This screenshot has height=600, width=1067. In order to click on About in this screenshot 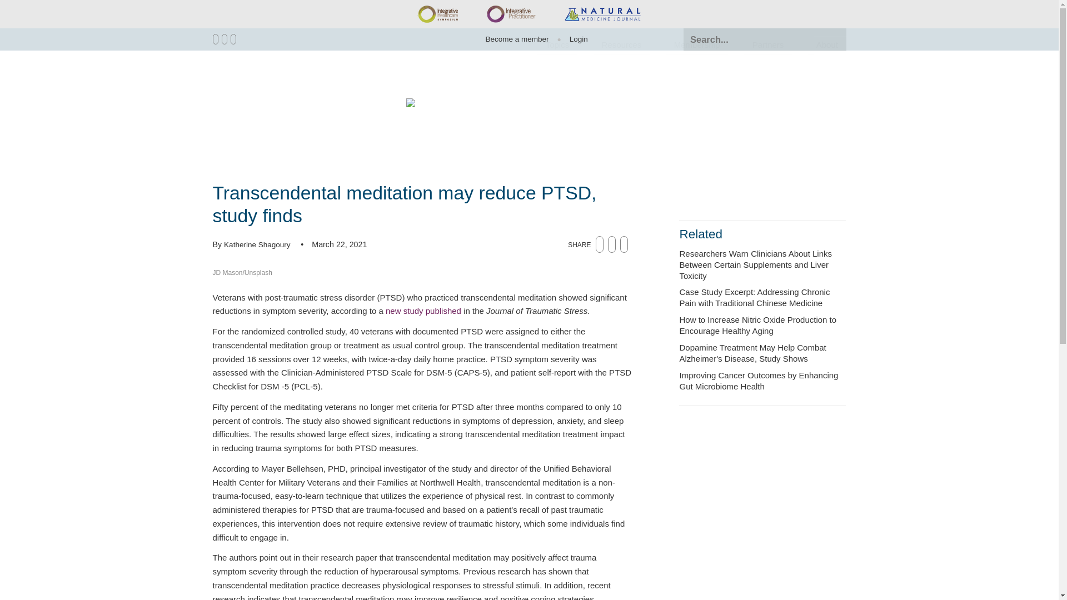, I will do `click(827, 46)`.